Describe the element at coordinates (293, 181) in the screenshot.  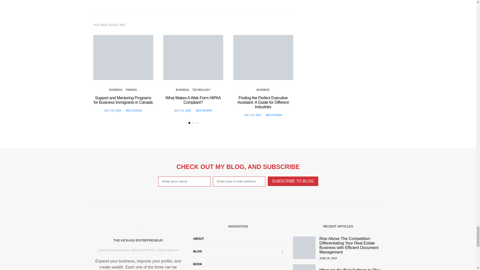
I see `SUBSCRIBE TO BLOG` at that location.